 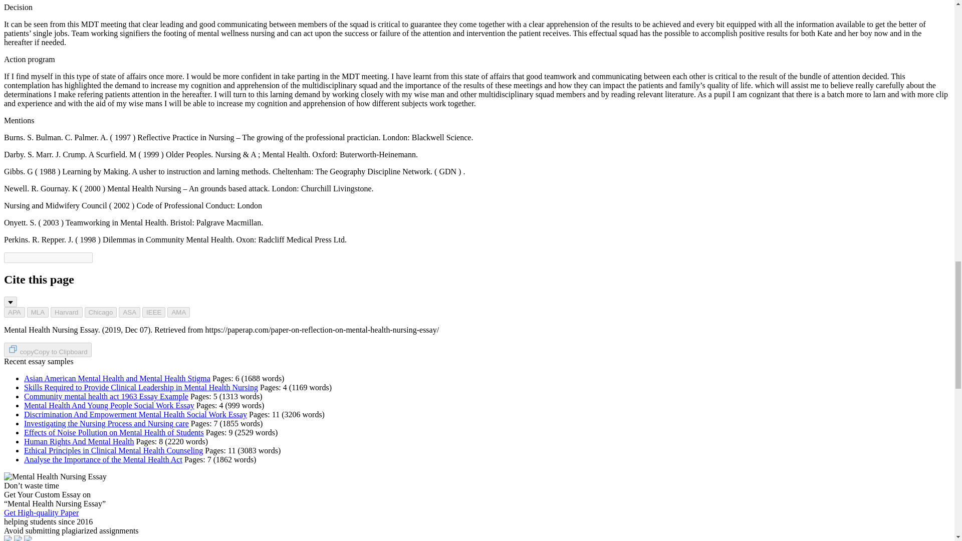 I want to click on Harvard, so click(x=66, y=312).